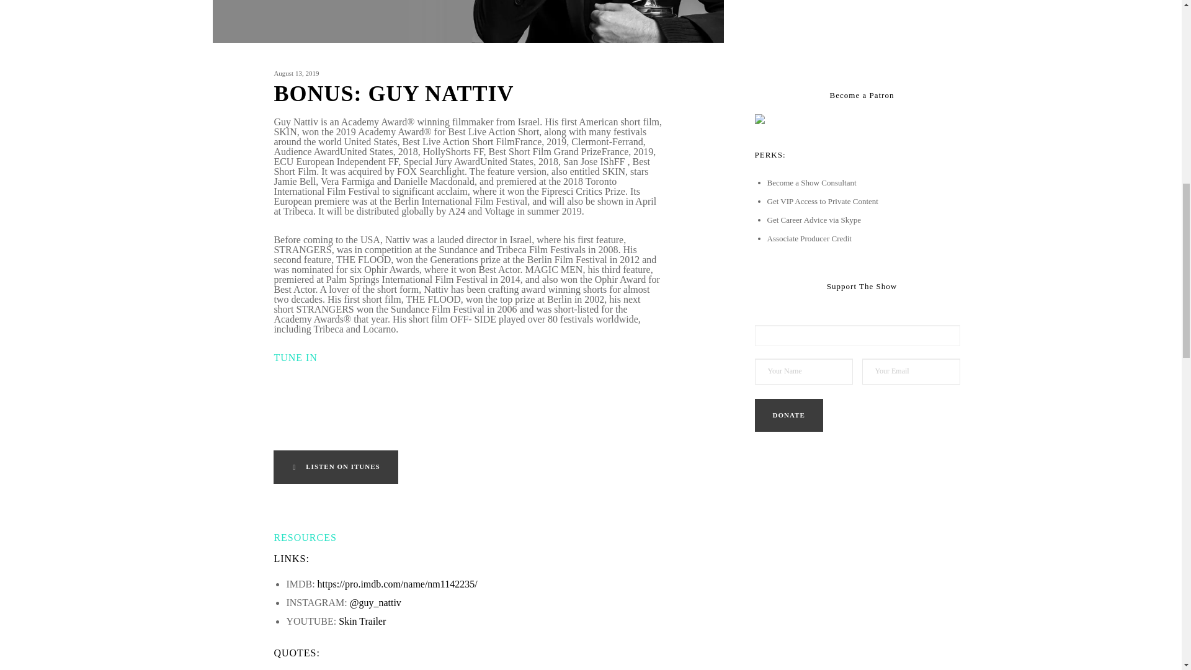  Describe the element at coordinates (336, 467) in the screenshot. I see `LISTEN ON ITUNES` at that location.